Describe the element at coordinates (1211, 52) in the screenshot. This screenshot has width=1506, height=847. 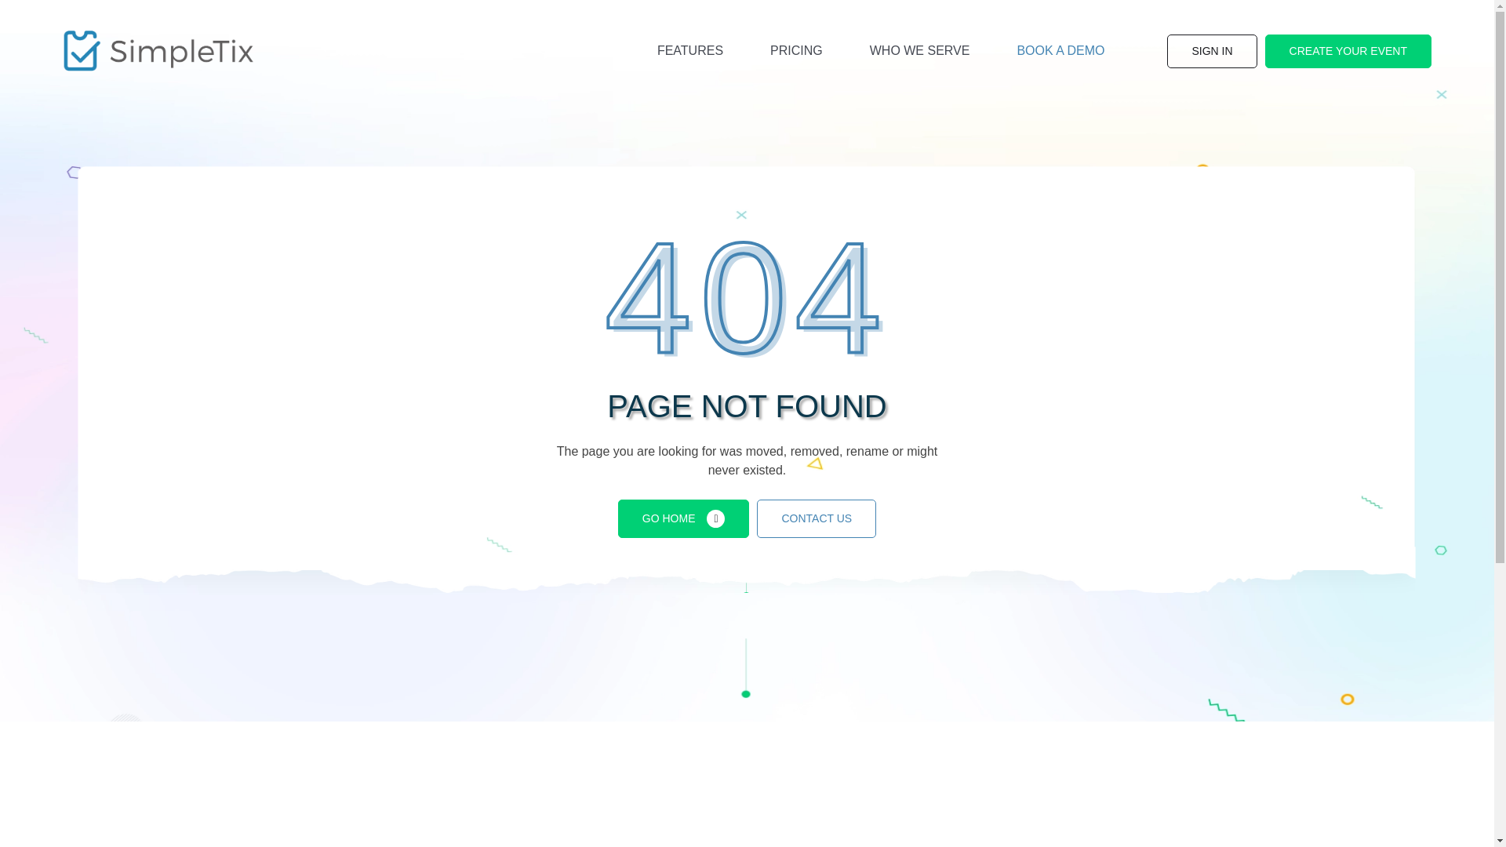
I see `SIGN IN` at that location.